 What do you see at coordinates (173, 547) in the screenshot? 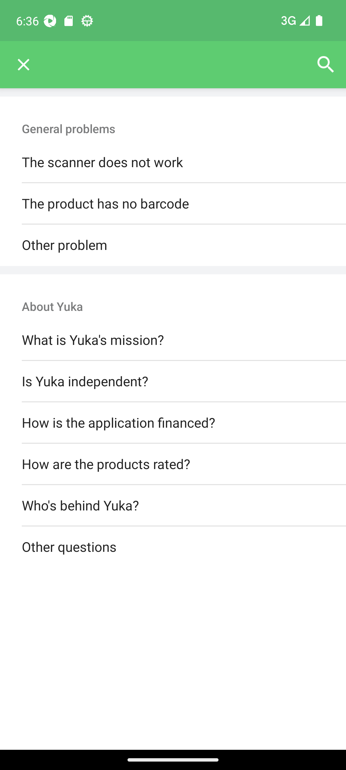
I see `Other questions` at bounding box center [173, 547].